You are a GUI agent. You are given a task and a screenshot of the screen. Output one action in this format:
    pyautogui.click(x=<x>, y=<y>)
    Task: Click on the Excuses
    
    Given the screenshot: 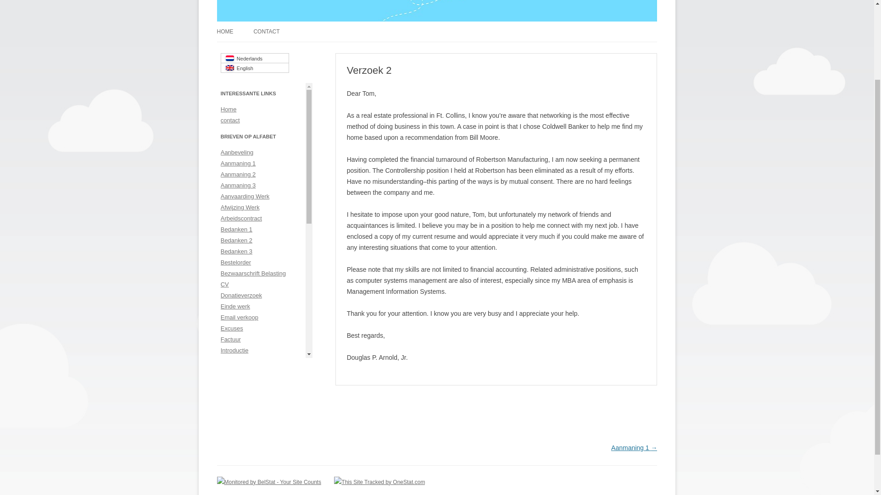 What is the action you would take?
    pyautogui.click(x=232, y=328)
    